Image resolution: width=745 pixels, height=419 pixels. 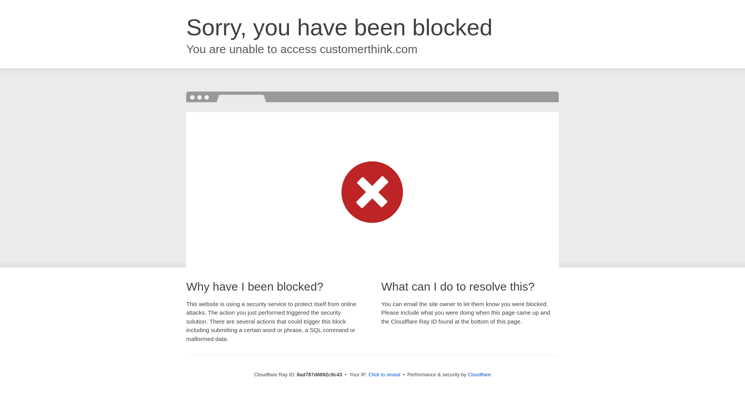 I want to click on Click to reveal, so click(x=385, y=375).